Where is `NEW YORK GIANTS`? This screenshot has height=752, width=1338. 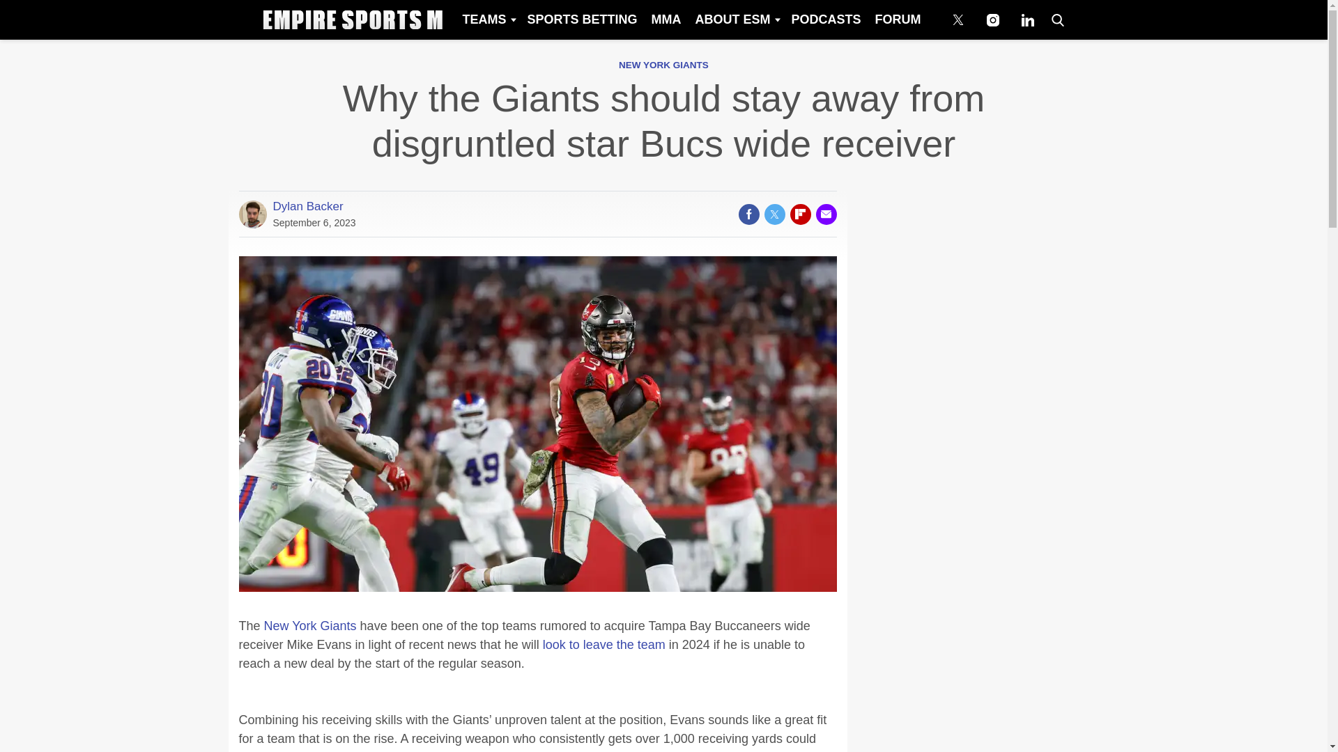 NEW YORK GIANTS is located at coordinates (663, 65).